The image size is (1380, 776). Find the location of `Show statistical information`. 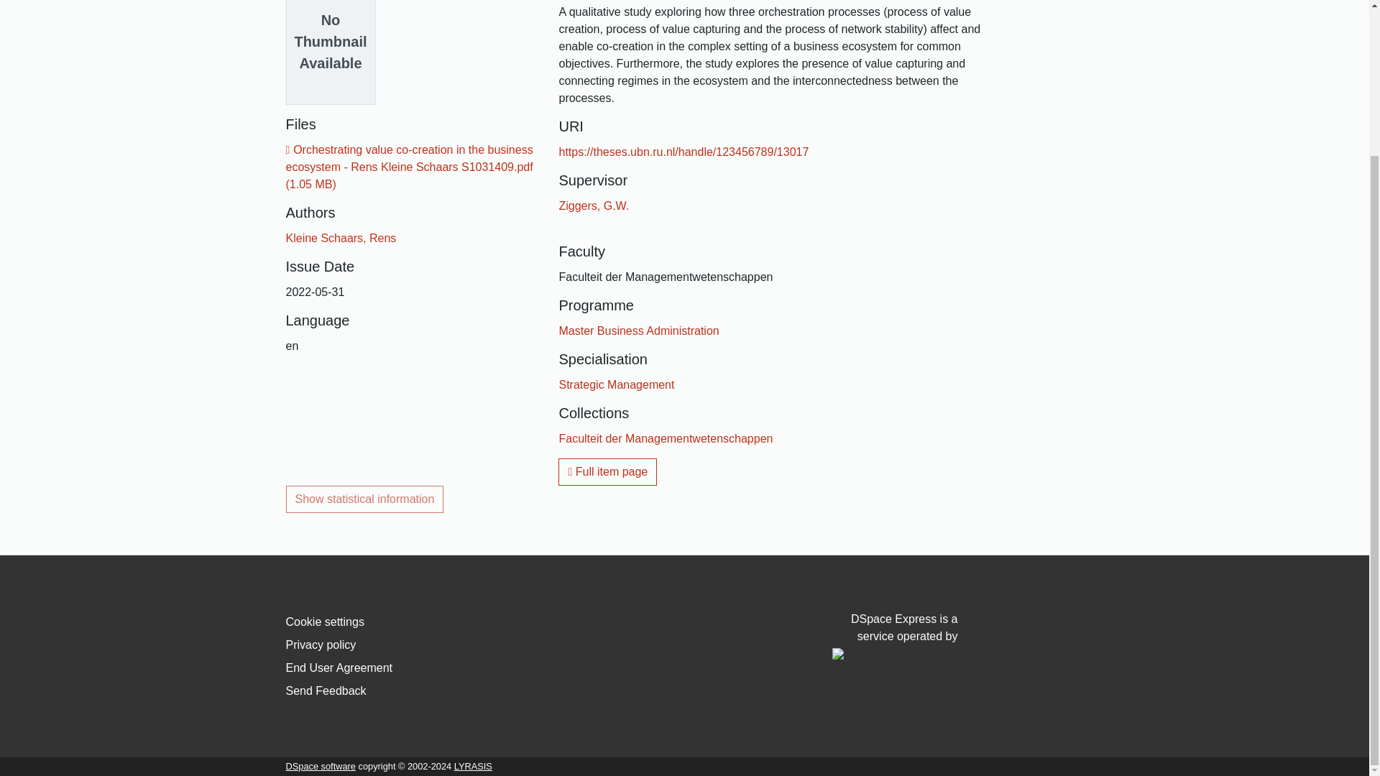

Show statistical information is located at coordinates (365, 499).